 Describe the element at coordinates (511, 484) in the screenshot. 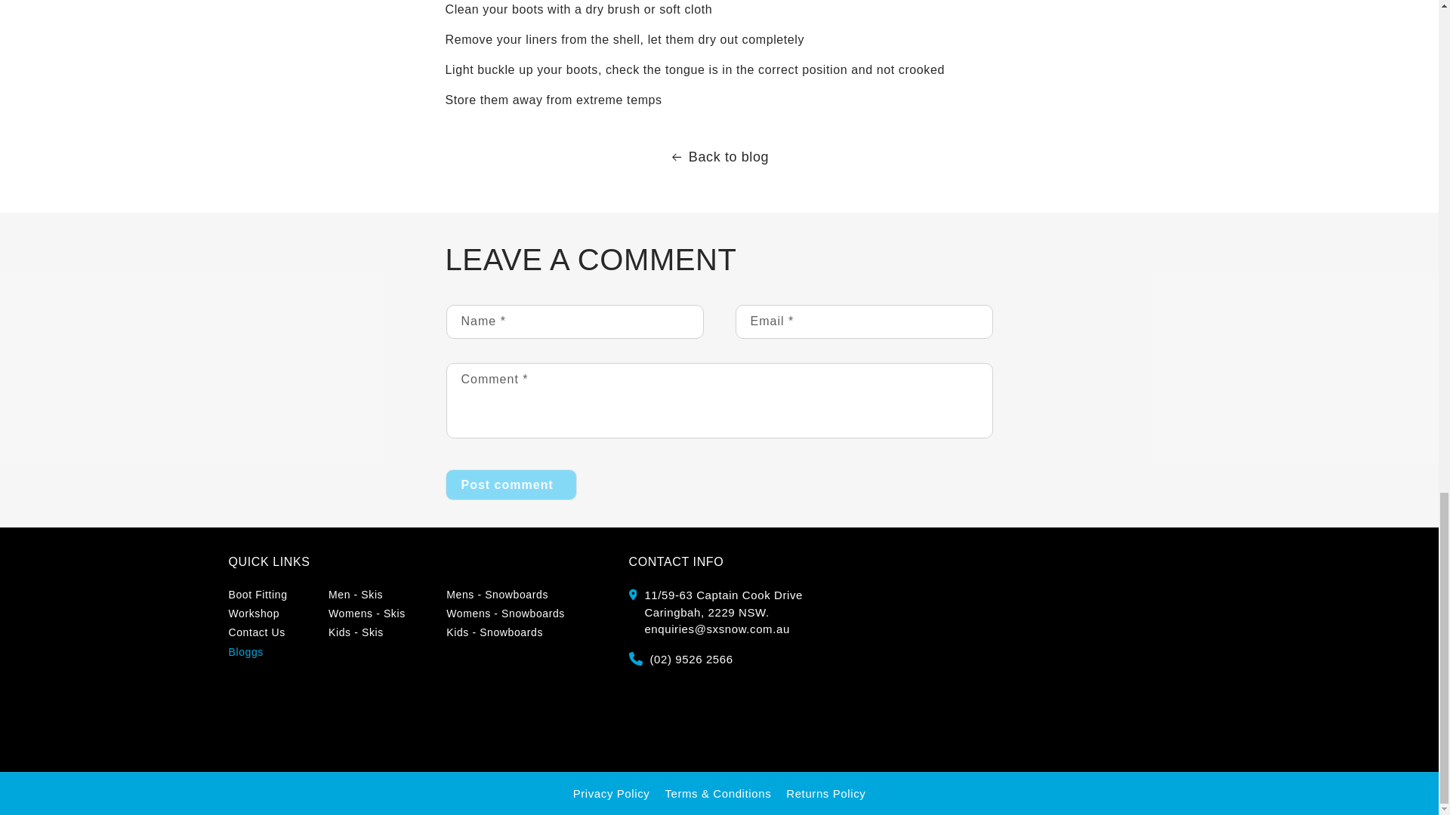

I see `Post comment` at that location.